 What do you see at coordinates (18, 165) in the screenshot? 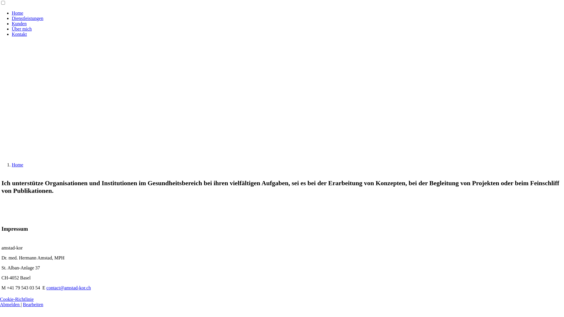
I see `Home` at bounding box center [18, 165].